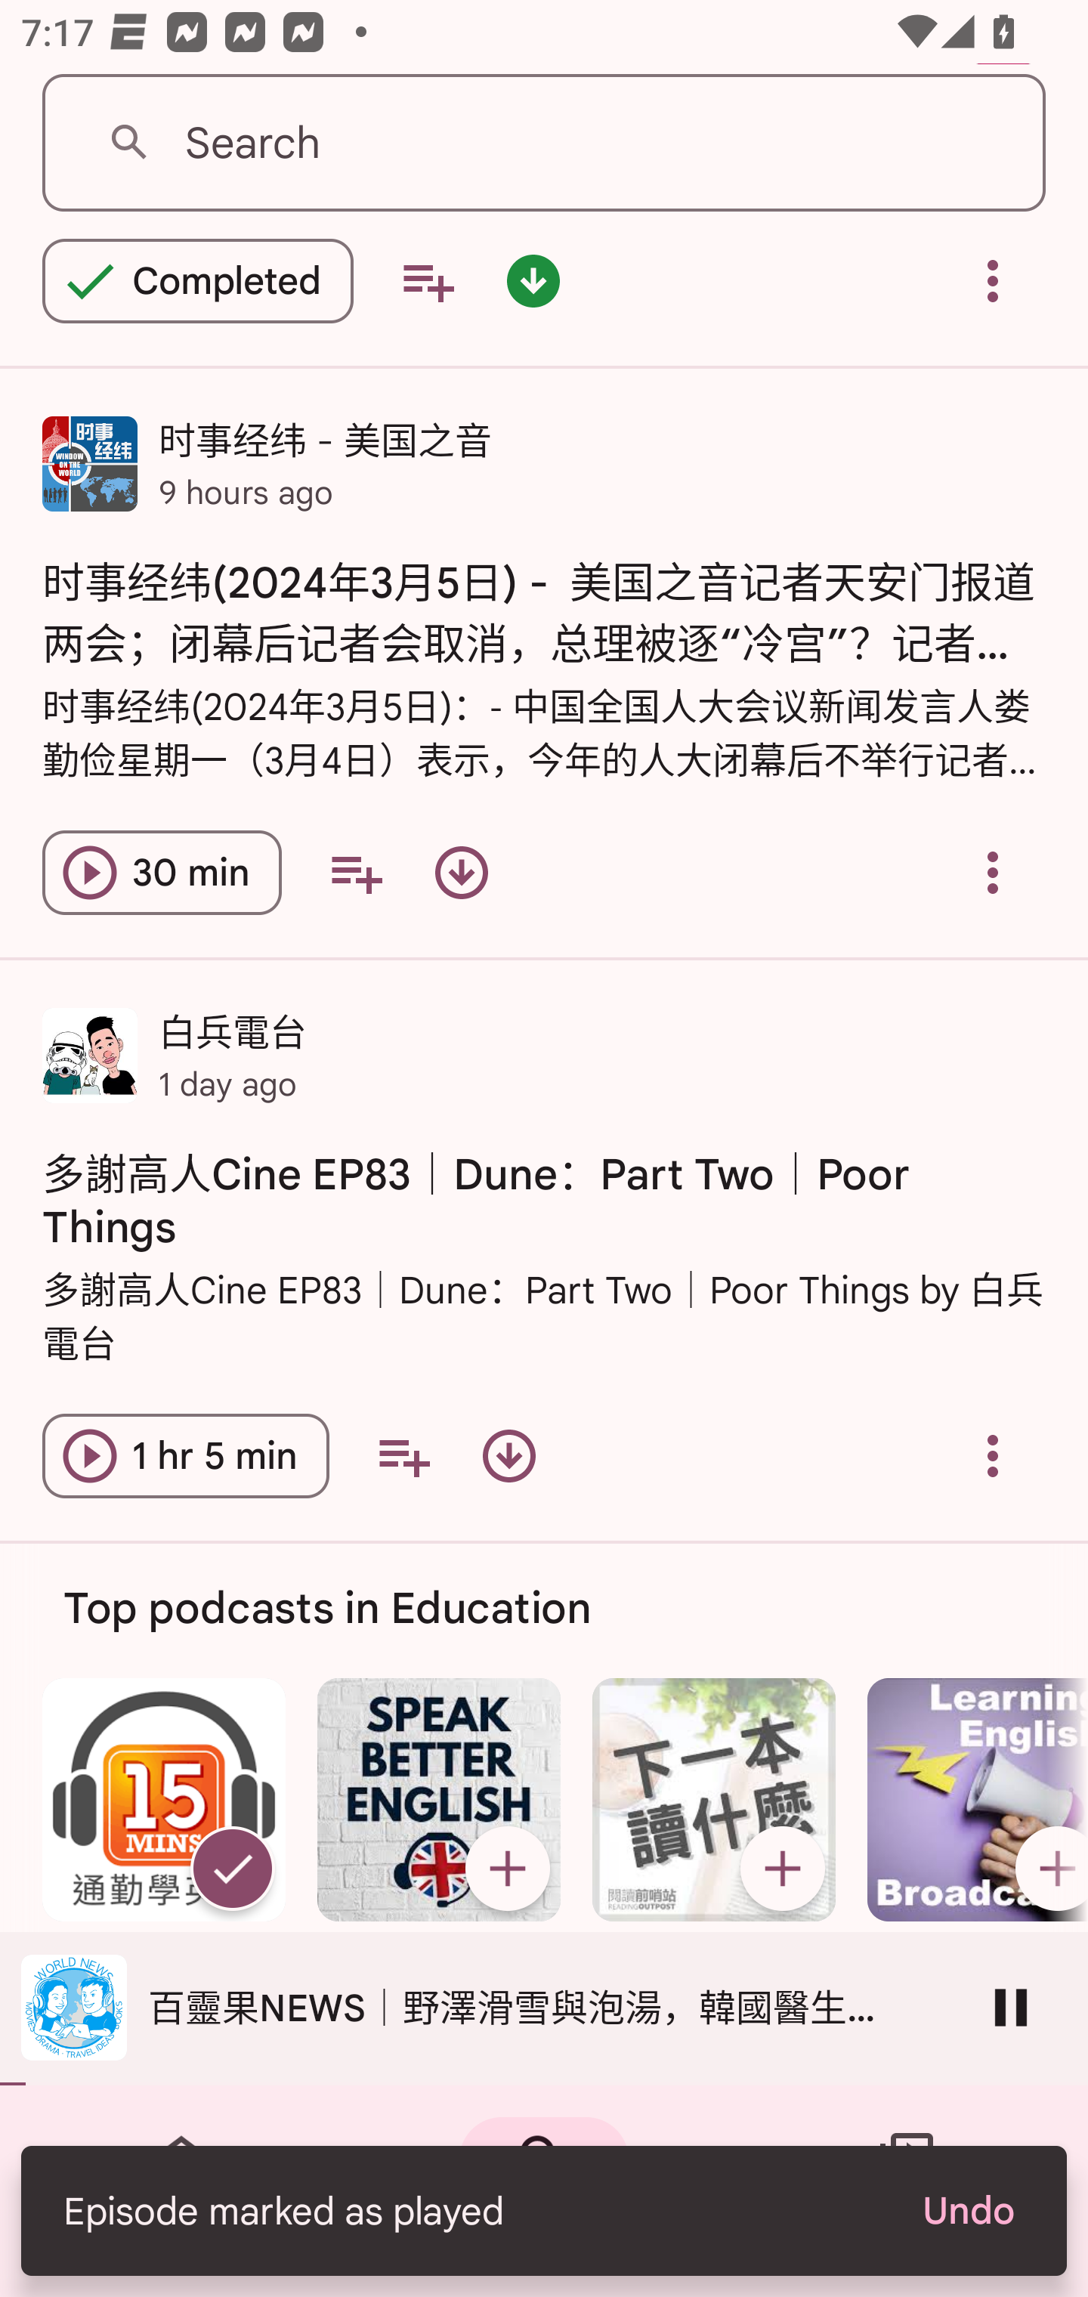 Image resolution: width=1088 pixels, height=2297 pixels. What do you see at coordinates (714, 1874) in the screenshot?
I see `下一本讀什麼？ Subscribe 下一本讀什麼？ 閱讀前哨站 瓦基` at bounding box center [714, 1874].